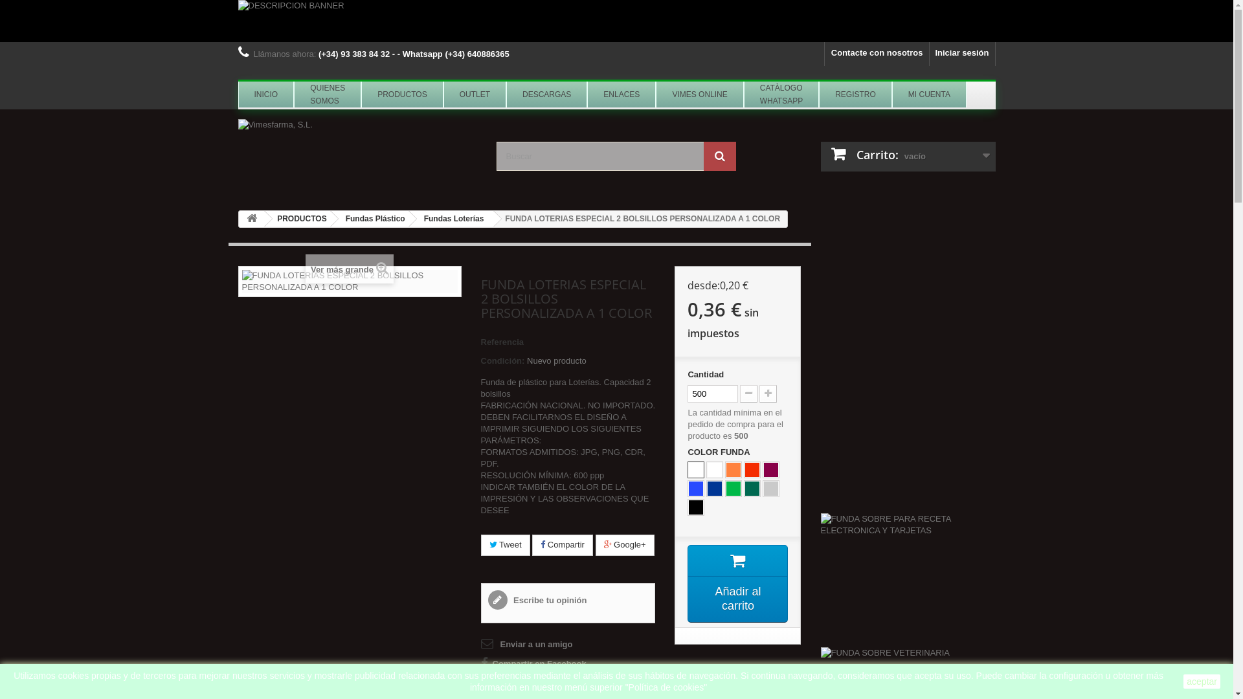 The image size is (1243, 699). What do you see at coordinates (402, 94) in the screenshot?
I see `PRODUCTOS` at bounding box center [402, 94].